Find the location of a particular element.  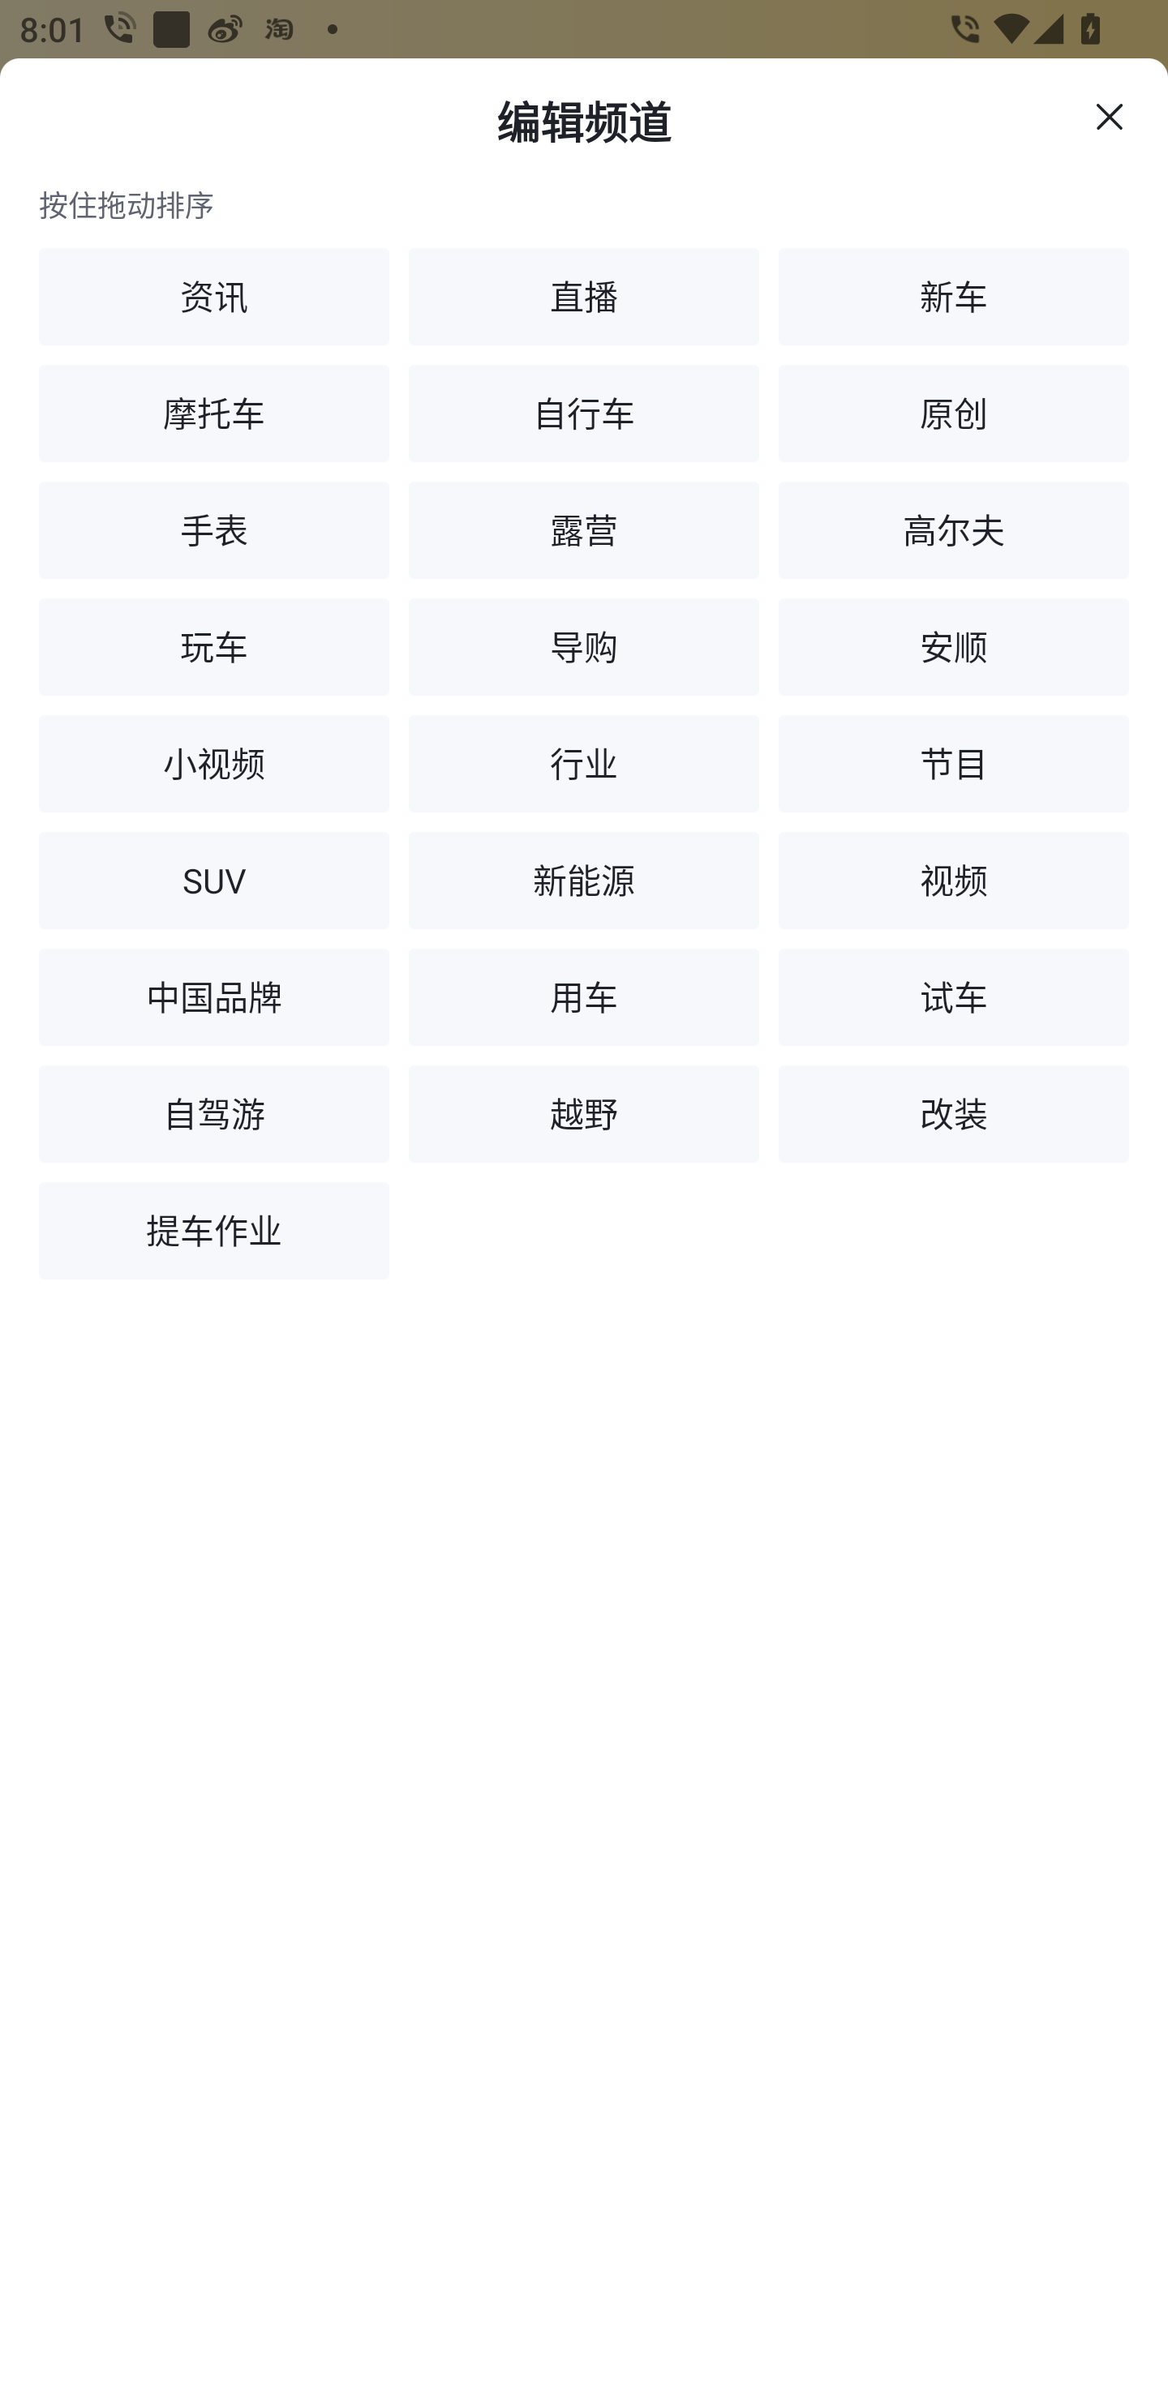

用车 is located at coordinates (584, 997).